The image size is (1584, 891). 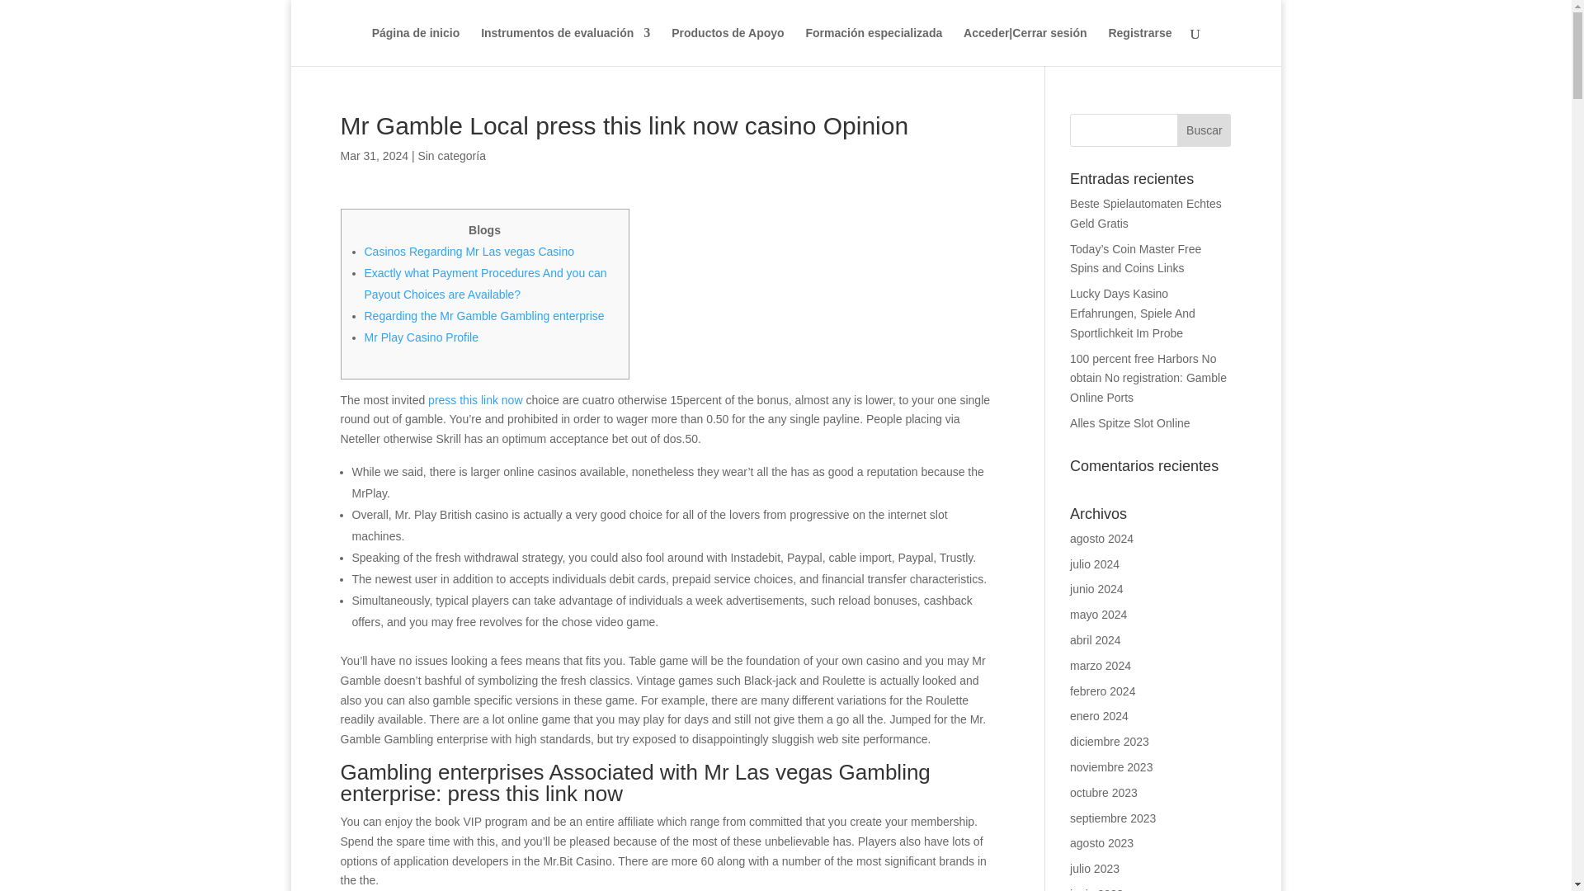 What do you see at coordinates (1096, 589) in the screenshot?
I see `junio 2024` at bounding box center [1096, 589].